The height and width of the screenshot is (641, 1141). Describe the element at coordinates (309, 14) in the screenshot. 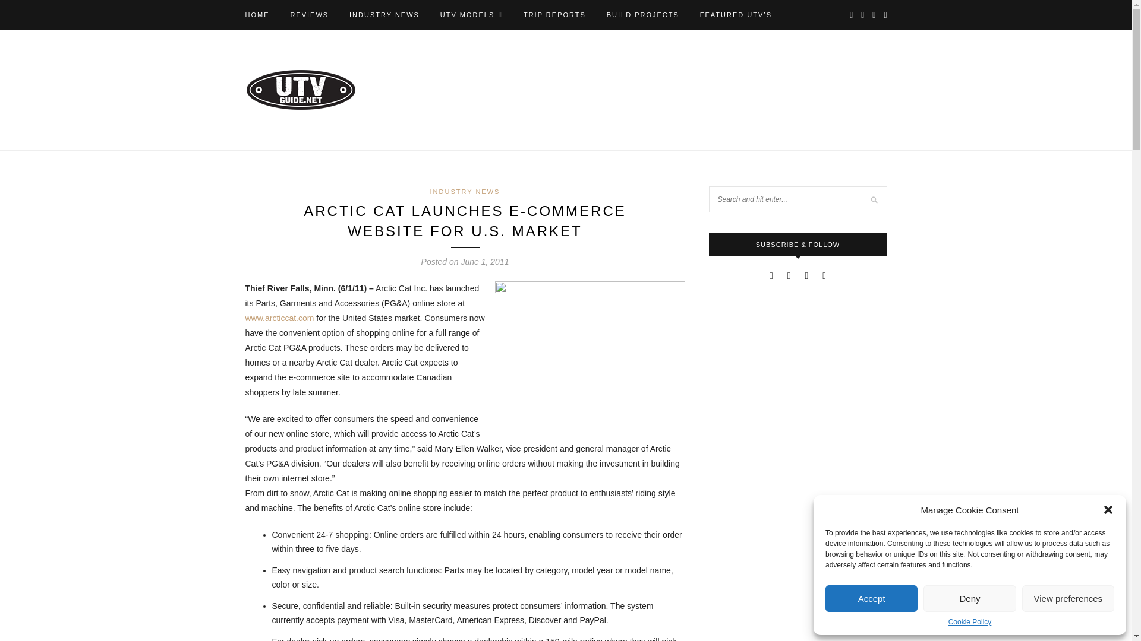

I see `REVIEWS` at that location.